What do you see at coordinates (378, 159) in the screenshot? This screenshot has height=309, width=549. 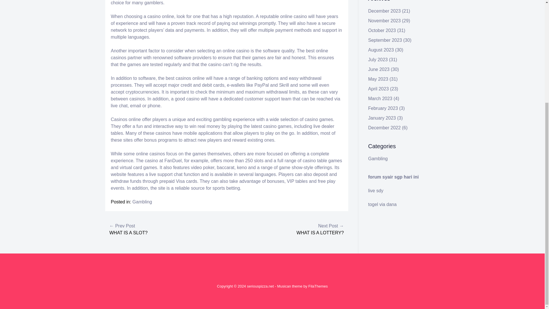 I see `Gambling` at bounding box center [378, 159].